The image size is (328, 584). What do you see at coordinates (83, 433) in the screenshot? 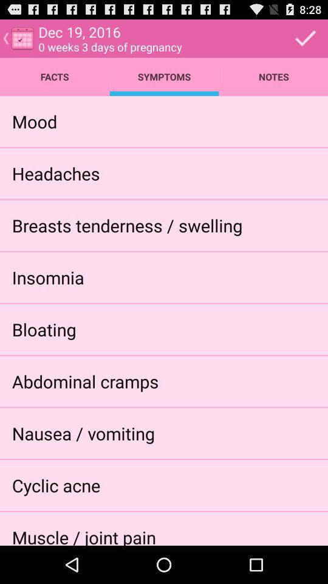
I see `press the item below the abdominal cramps app` at bounding box center [83, 433].